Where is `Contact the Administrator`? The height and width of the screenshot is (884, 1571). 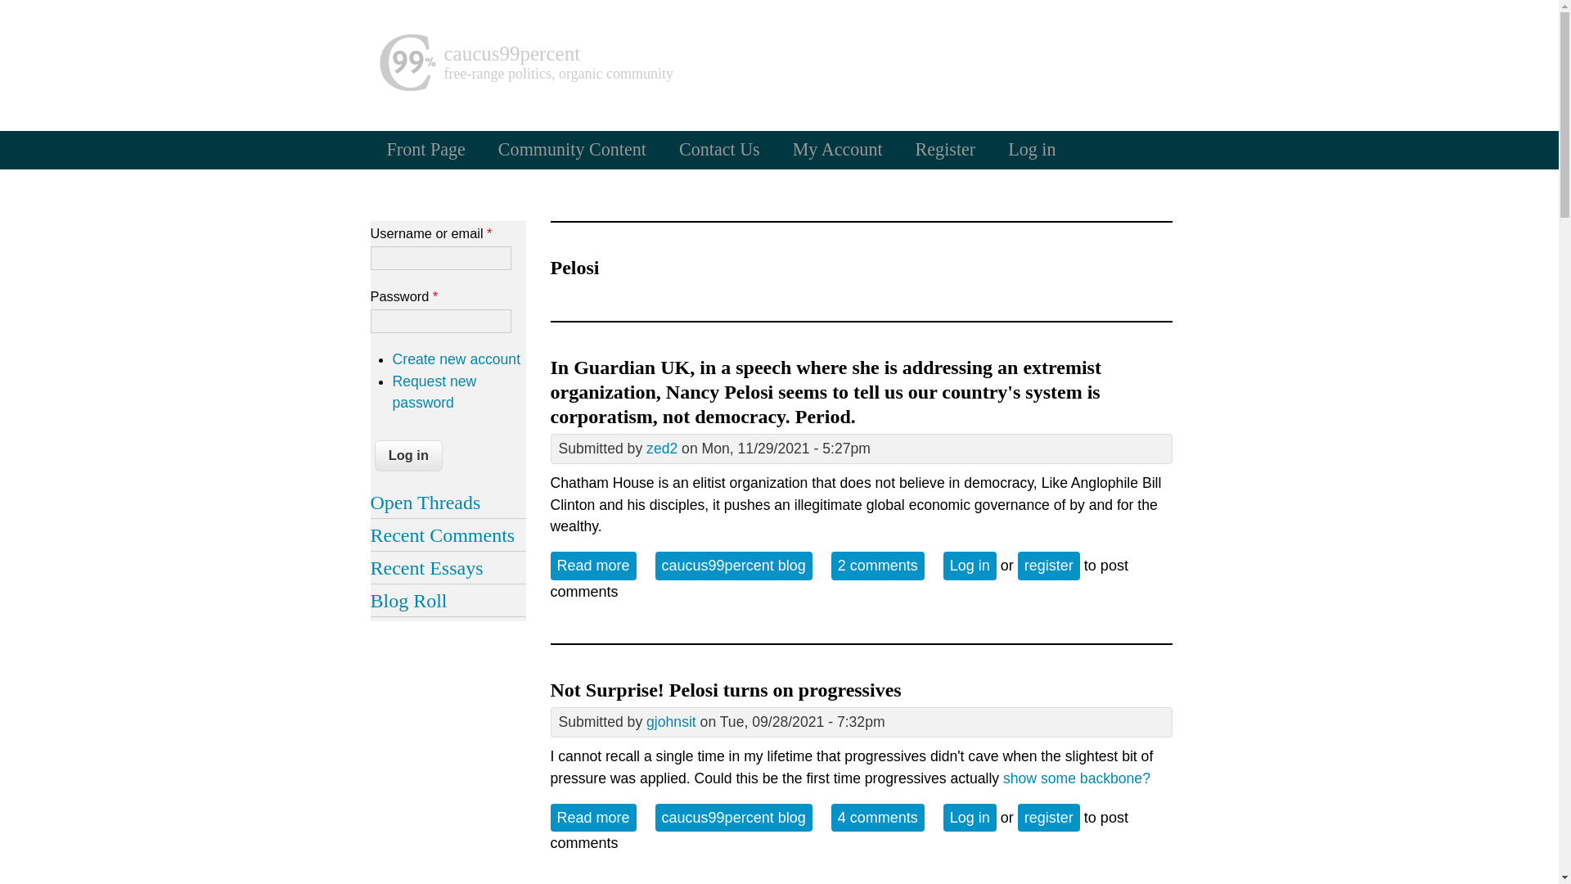 Contact the Administrator is located at coordinates (719, 149).